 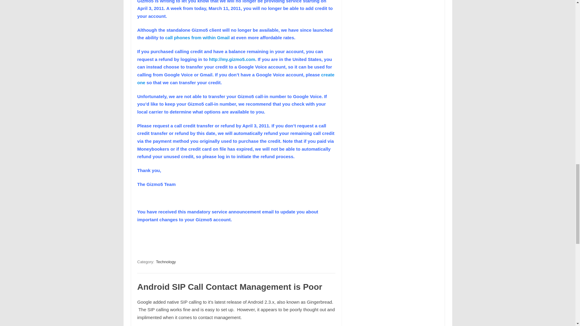 I want to click on Permalink to Android SIP Call Contact Management is Poor, so click(x=229, y=287).